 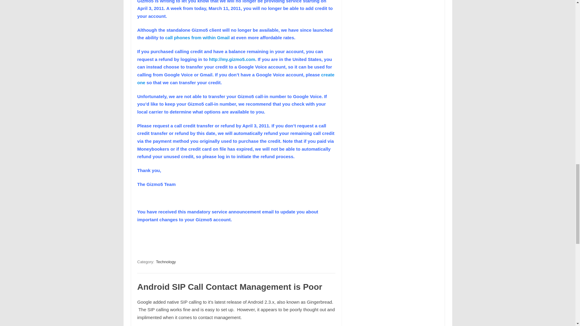 I want to click on Permalink to Android SIP Call Contact Management is Poor, so click(x=229, y=287).